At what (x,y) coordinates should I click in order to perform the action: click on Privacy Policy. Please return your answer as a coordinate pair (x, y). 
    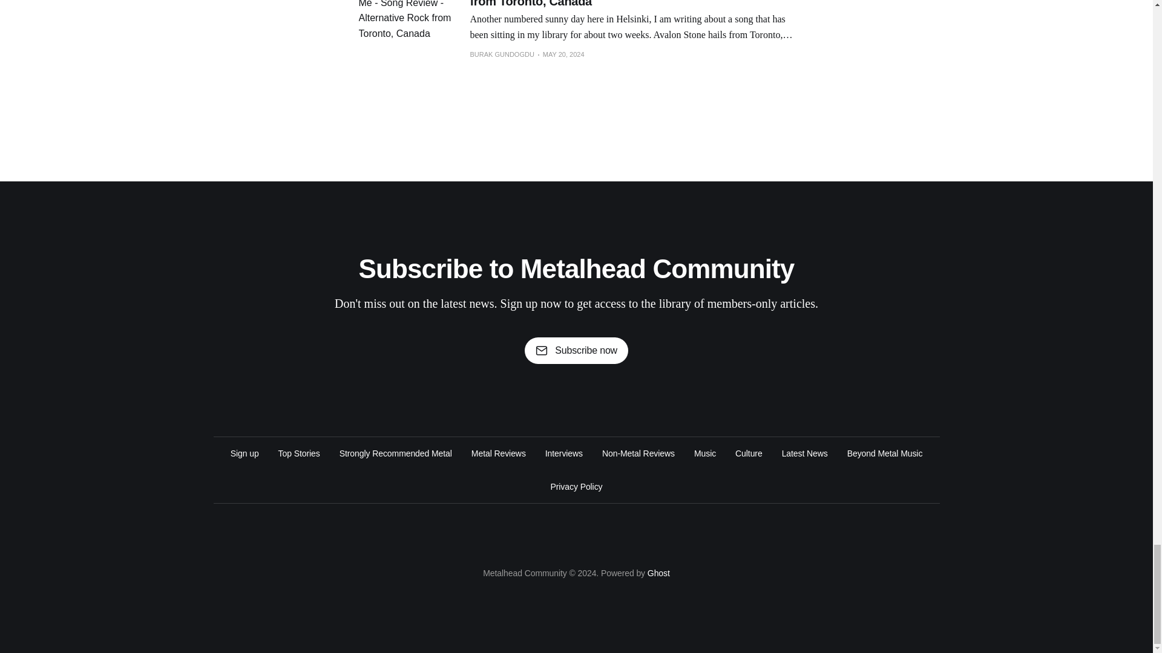
    Looking at the image, I should click on (577, 486).